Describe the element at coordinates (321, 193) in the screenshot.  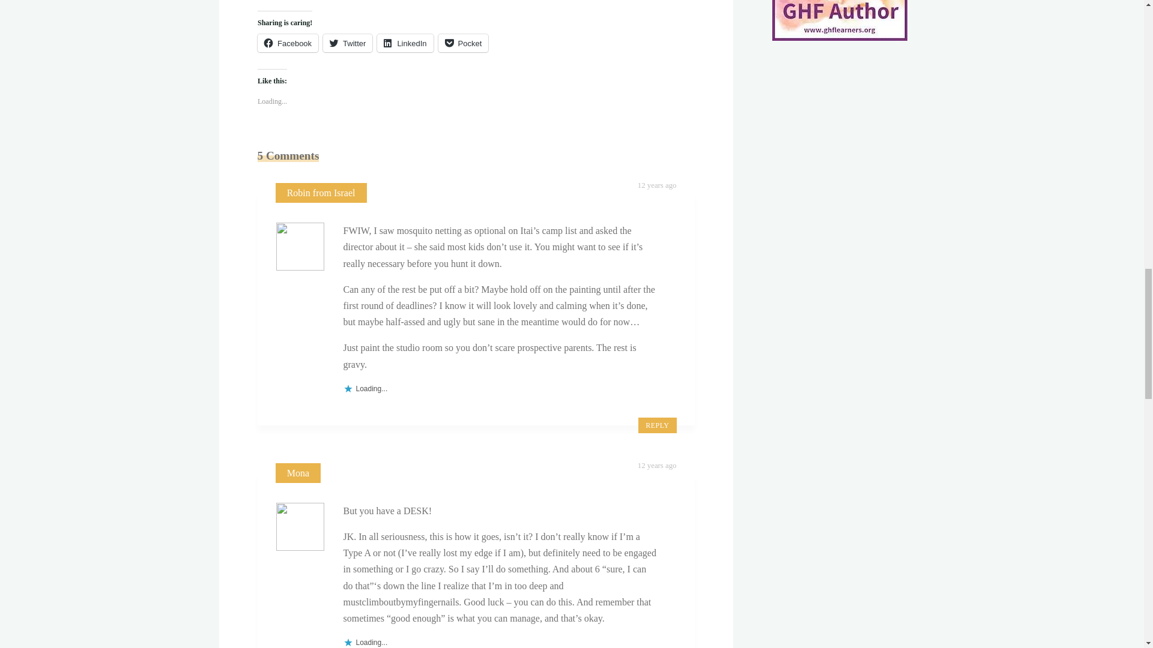
I see `Robin from Israel` at that location.